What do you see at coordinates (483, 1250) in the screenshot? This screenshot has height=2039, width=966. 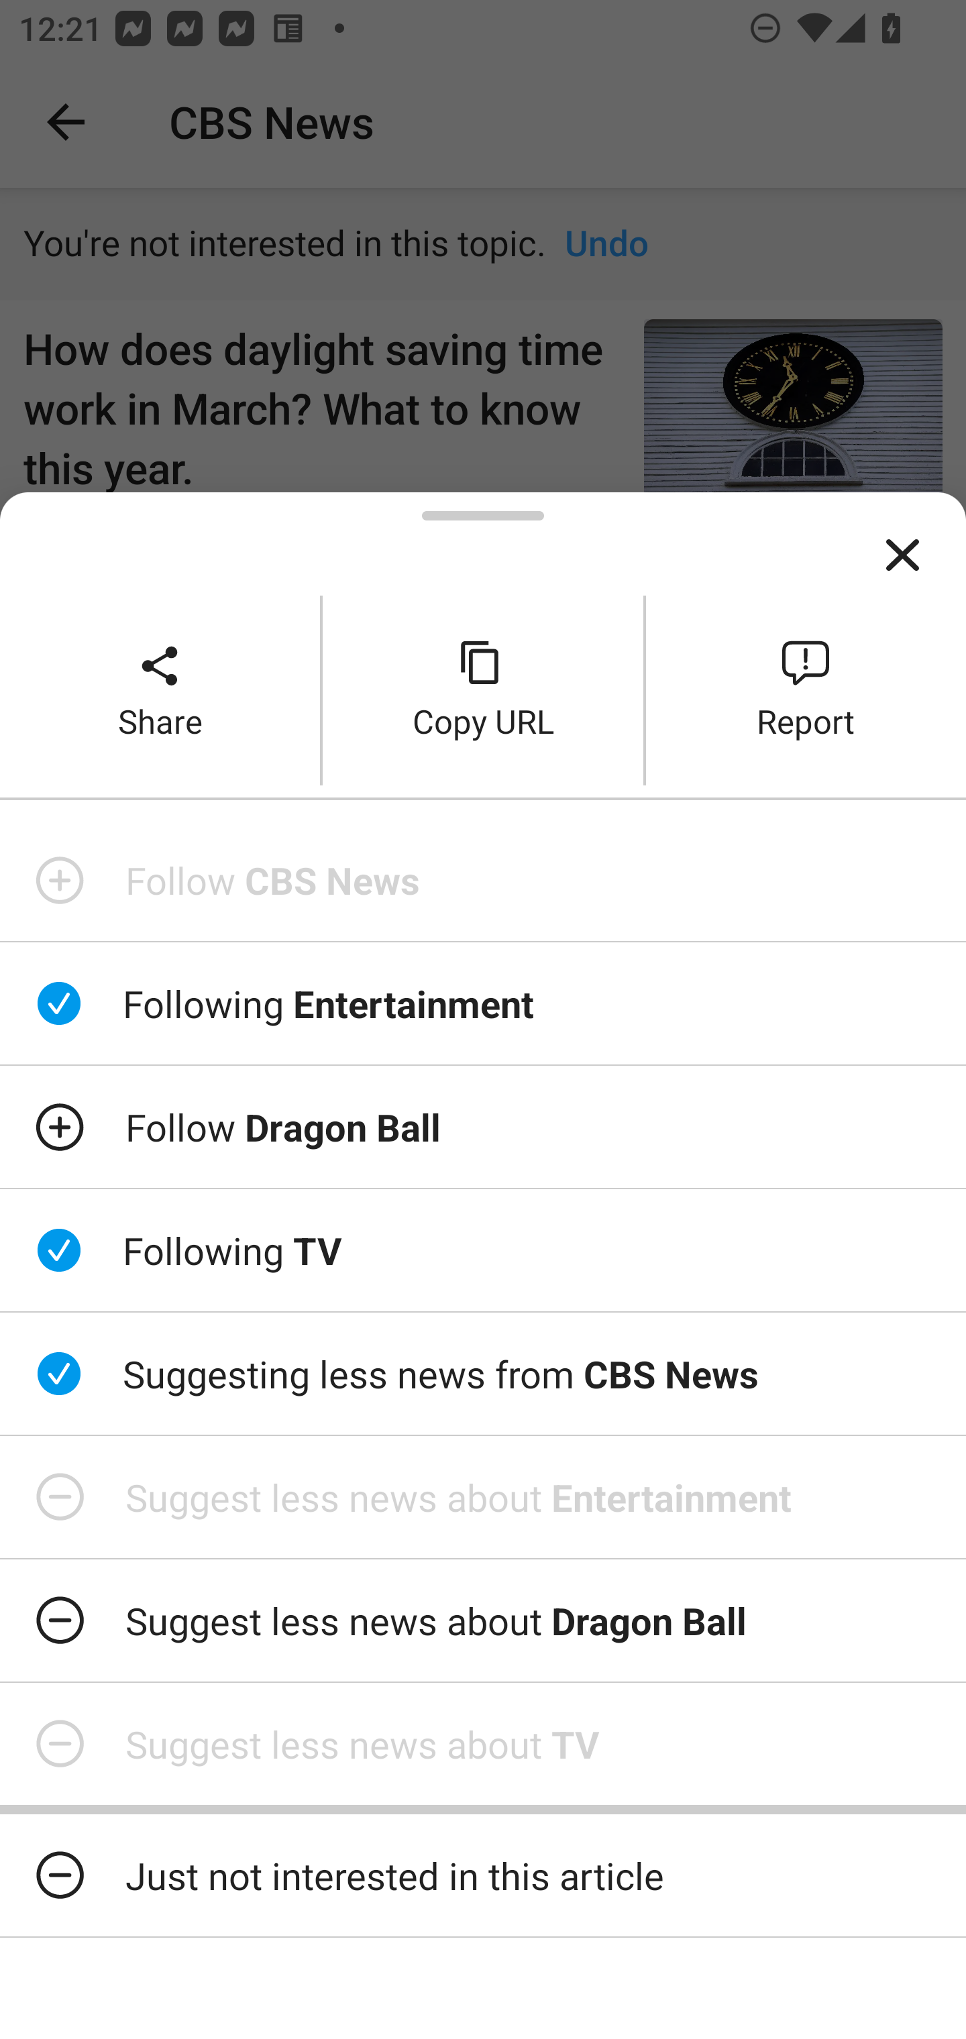 I see `Following TV` at bounding box center [483, 1250].